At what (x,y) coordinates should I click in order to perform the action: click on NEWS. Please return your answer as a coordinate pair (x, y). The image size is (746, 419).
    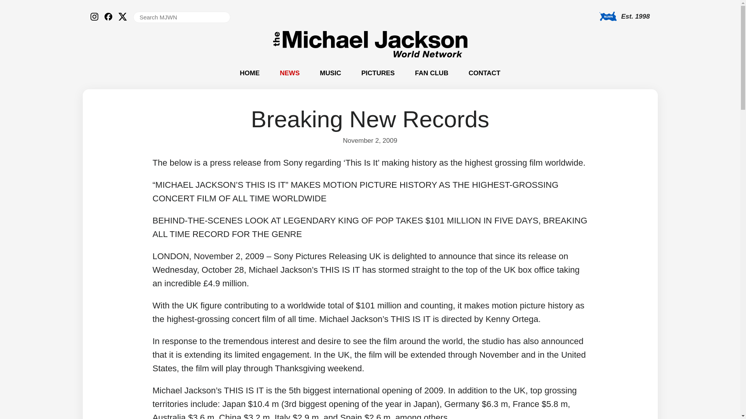
    Looking at the image, I should click on (290, 73).